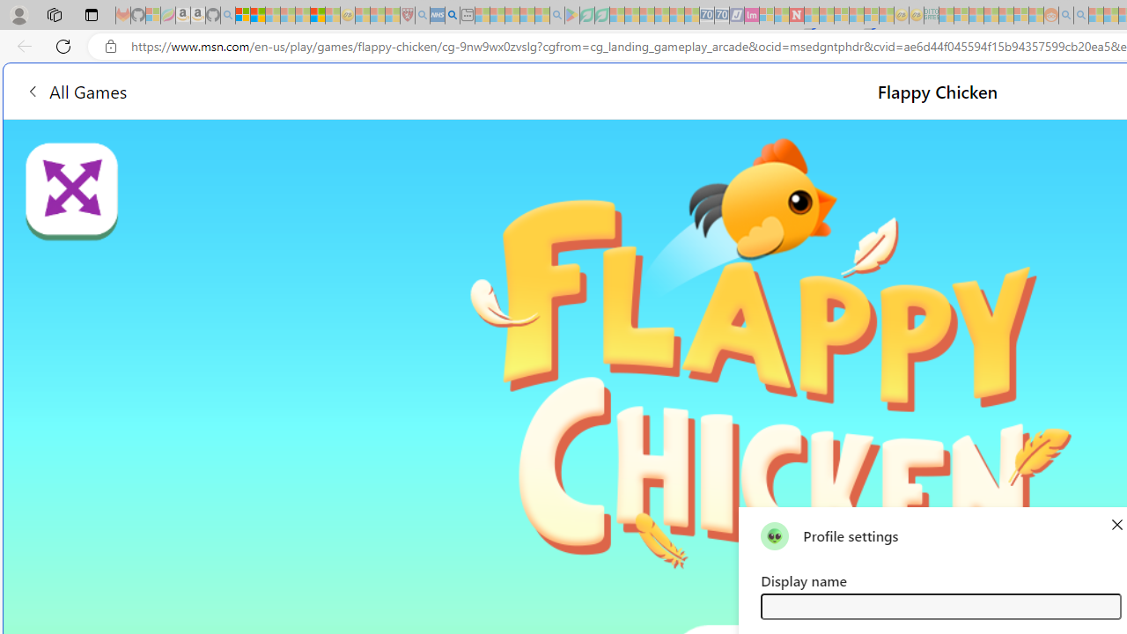 Image resolution: width=1127 pixels, height=634 pixels. Describe the element at coordinates (273, 16) in the screenshot. I see `The Weather Channel - MSN - Sleeping` at that location.